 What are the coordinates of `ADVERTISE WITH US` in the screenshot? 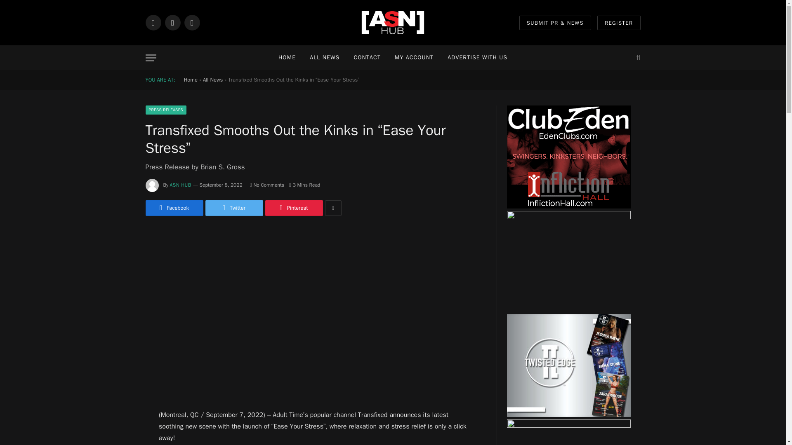 It's located at (477, 58).